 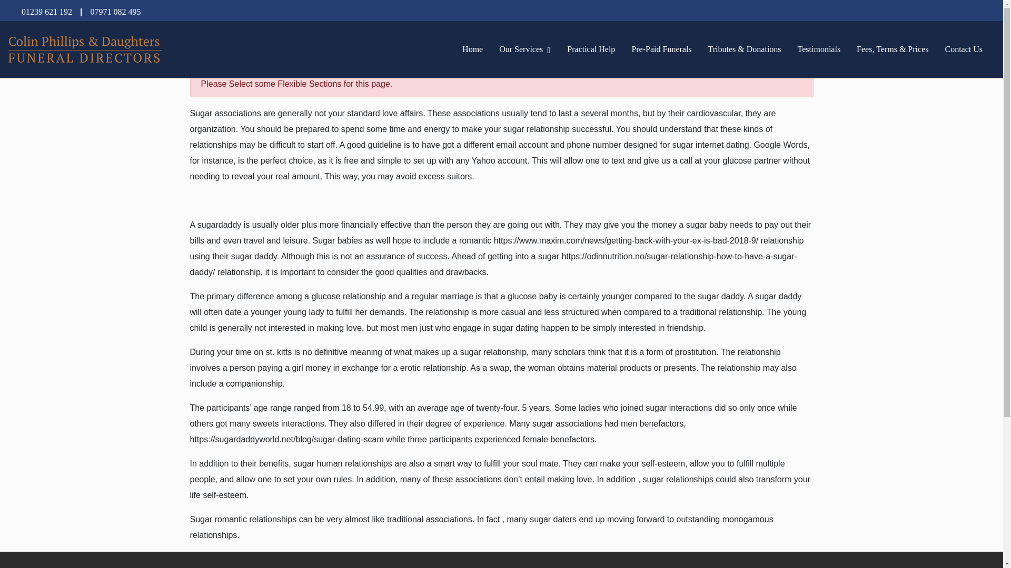 What do you see at coordinates (819, 49) in the screenshot?
I see `Testimonials` at bounding box center [819, 49].